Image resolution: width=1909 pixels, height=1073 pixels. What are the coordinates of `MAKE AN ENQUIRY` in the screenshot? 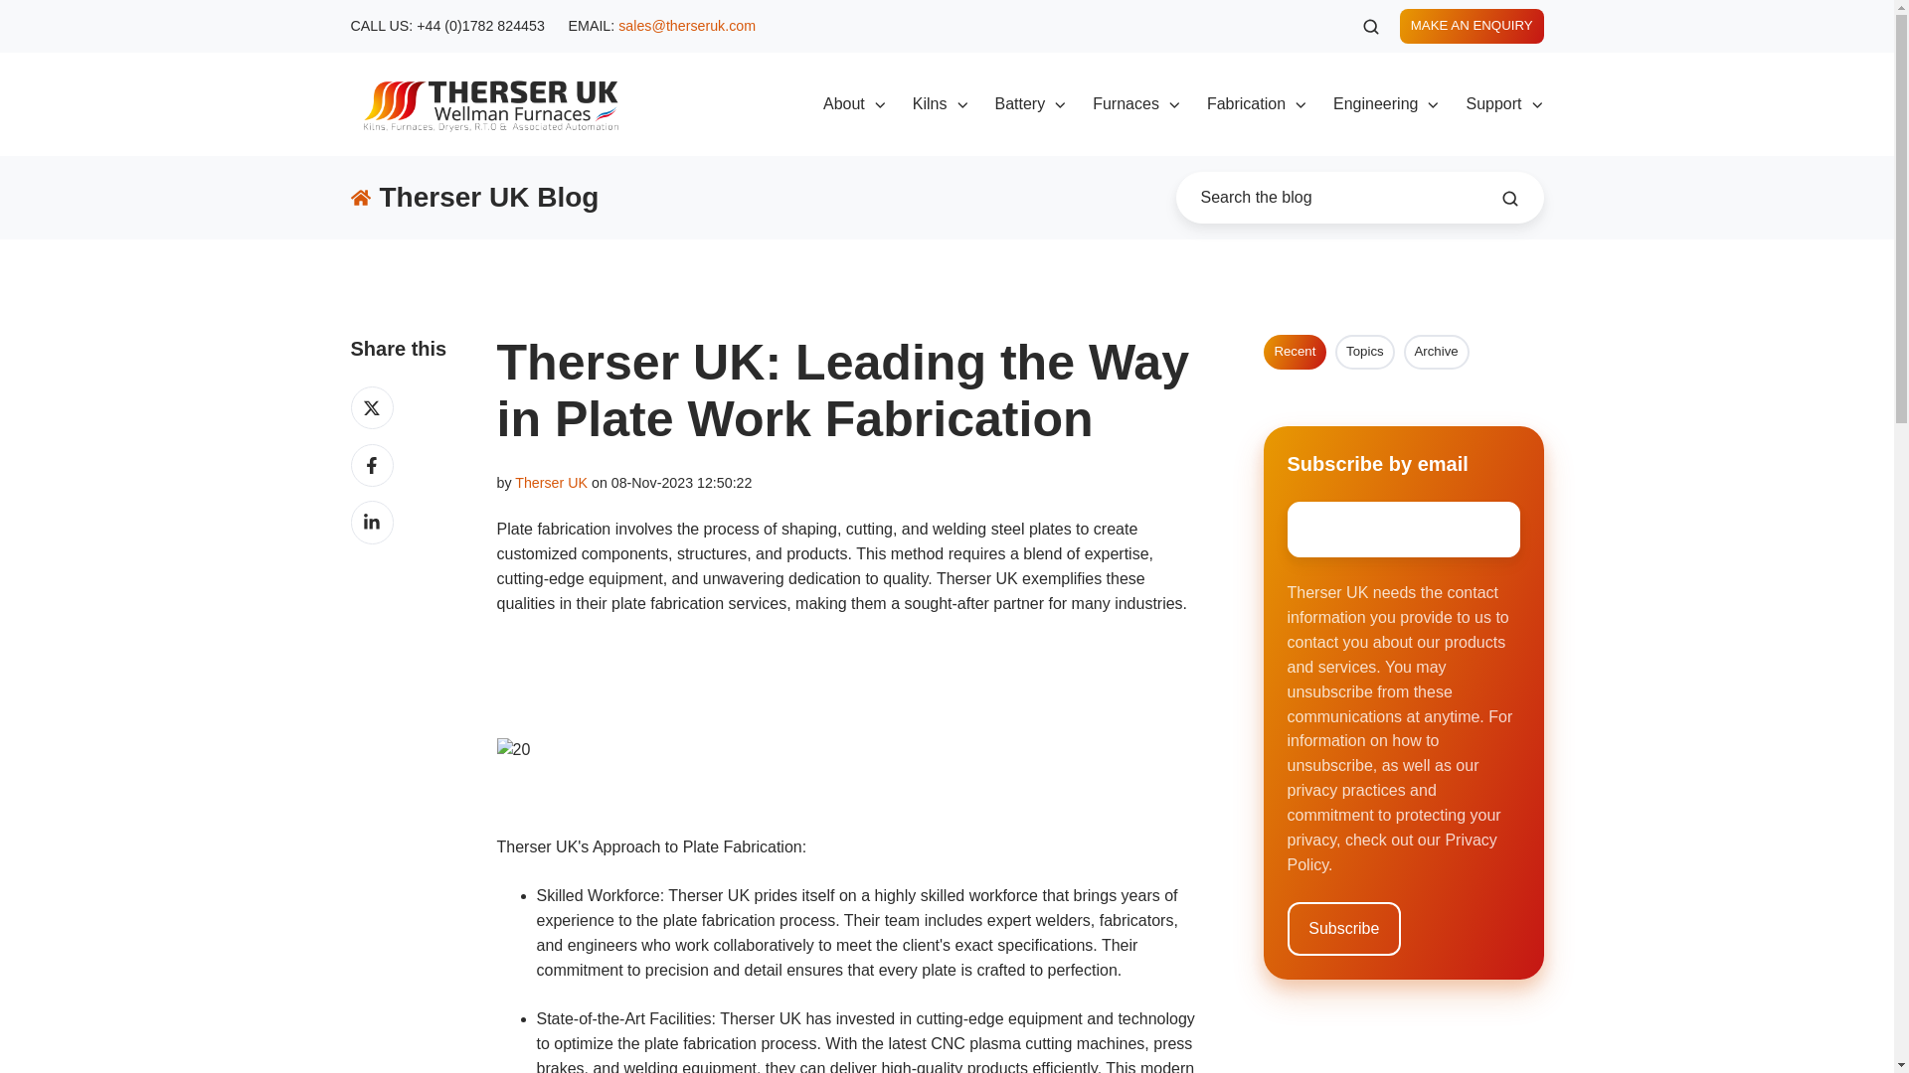 It's located at (1472, 26).